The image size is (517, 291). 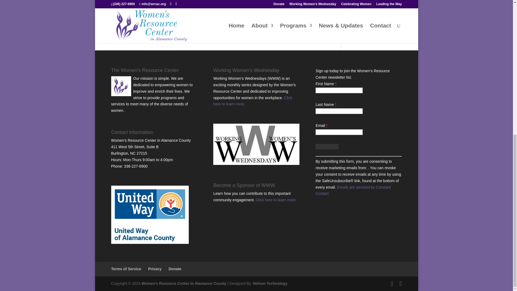 What do you see at coordinates (327, 147) in the screenshot?
I see `Sign Me Up` at bounding box center [327, 147].